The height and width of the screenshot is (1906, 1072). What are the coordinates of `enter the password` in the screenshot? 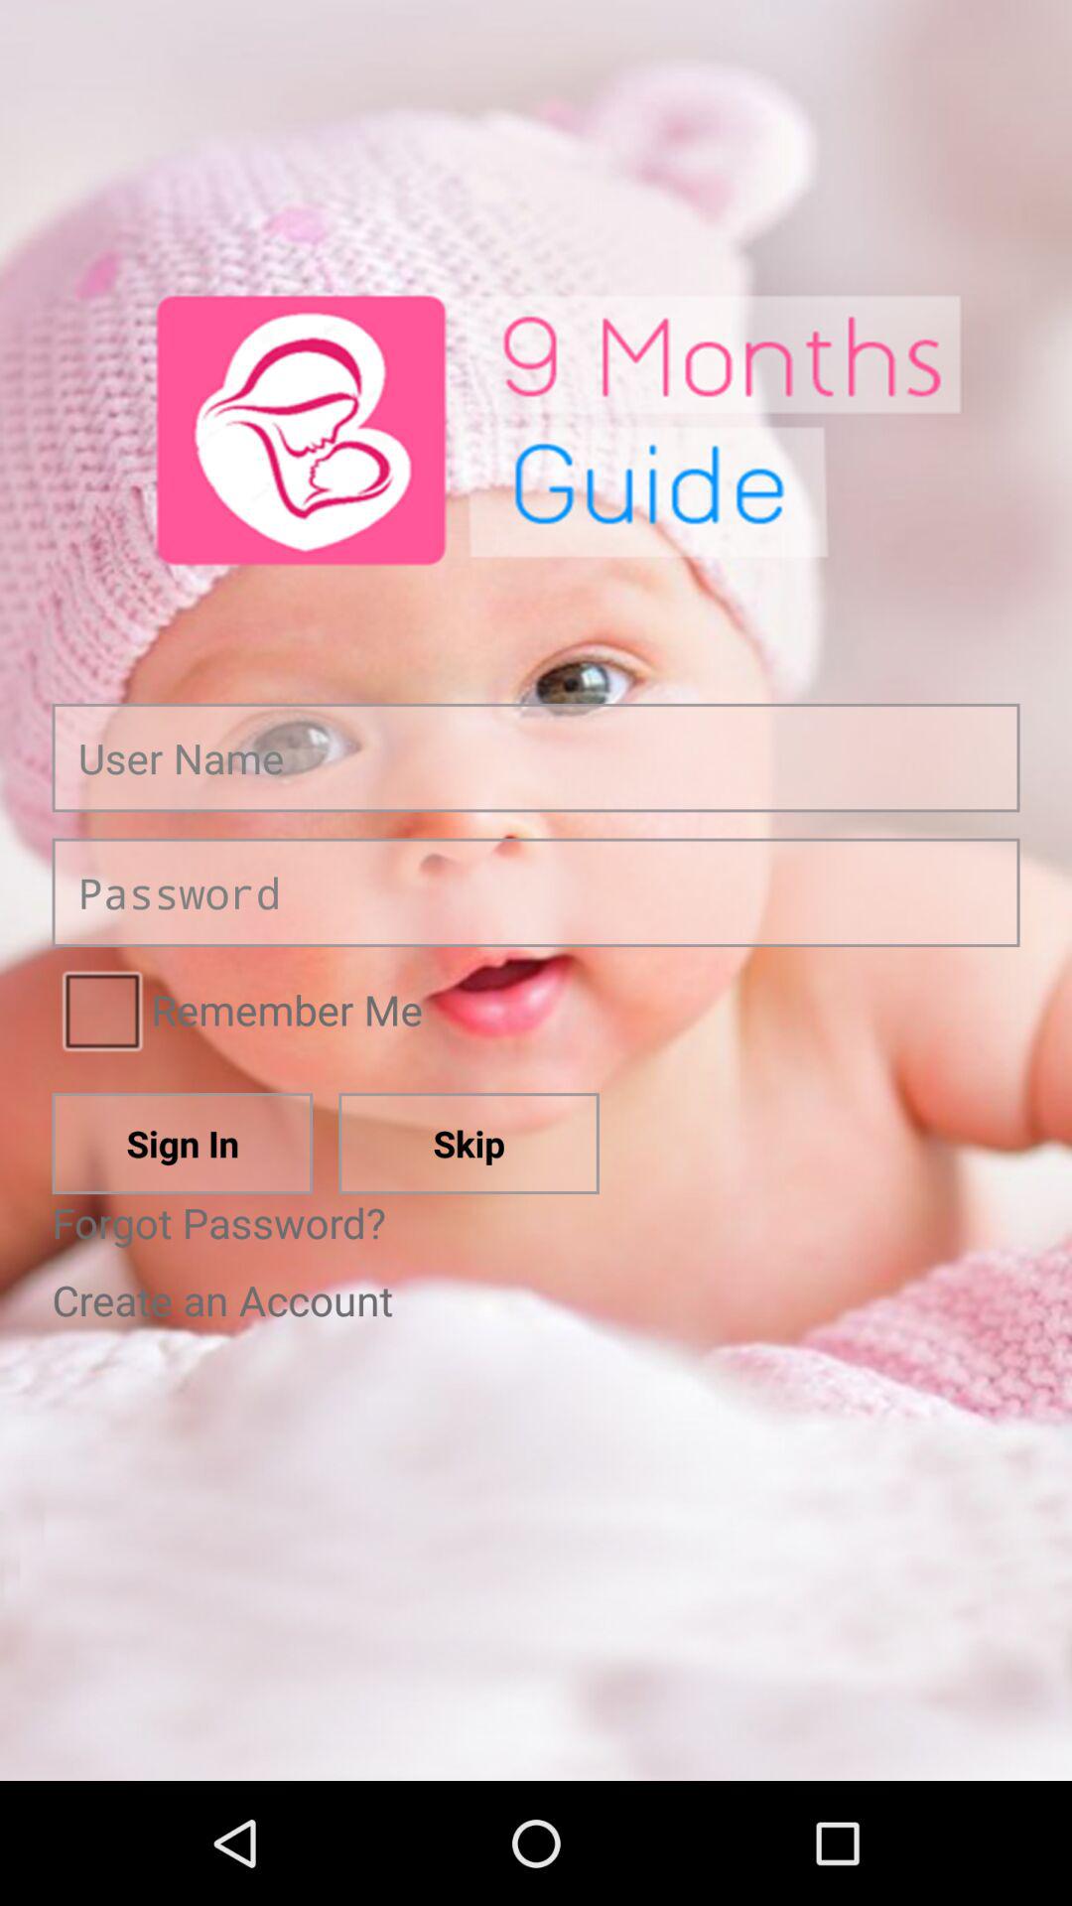 It's located at (536, 892).